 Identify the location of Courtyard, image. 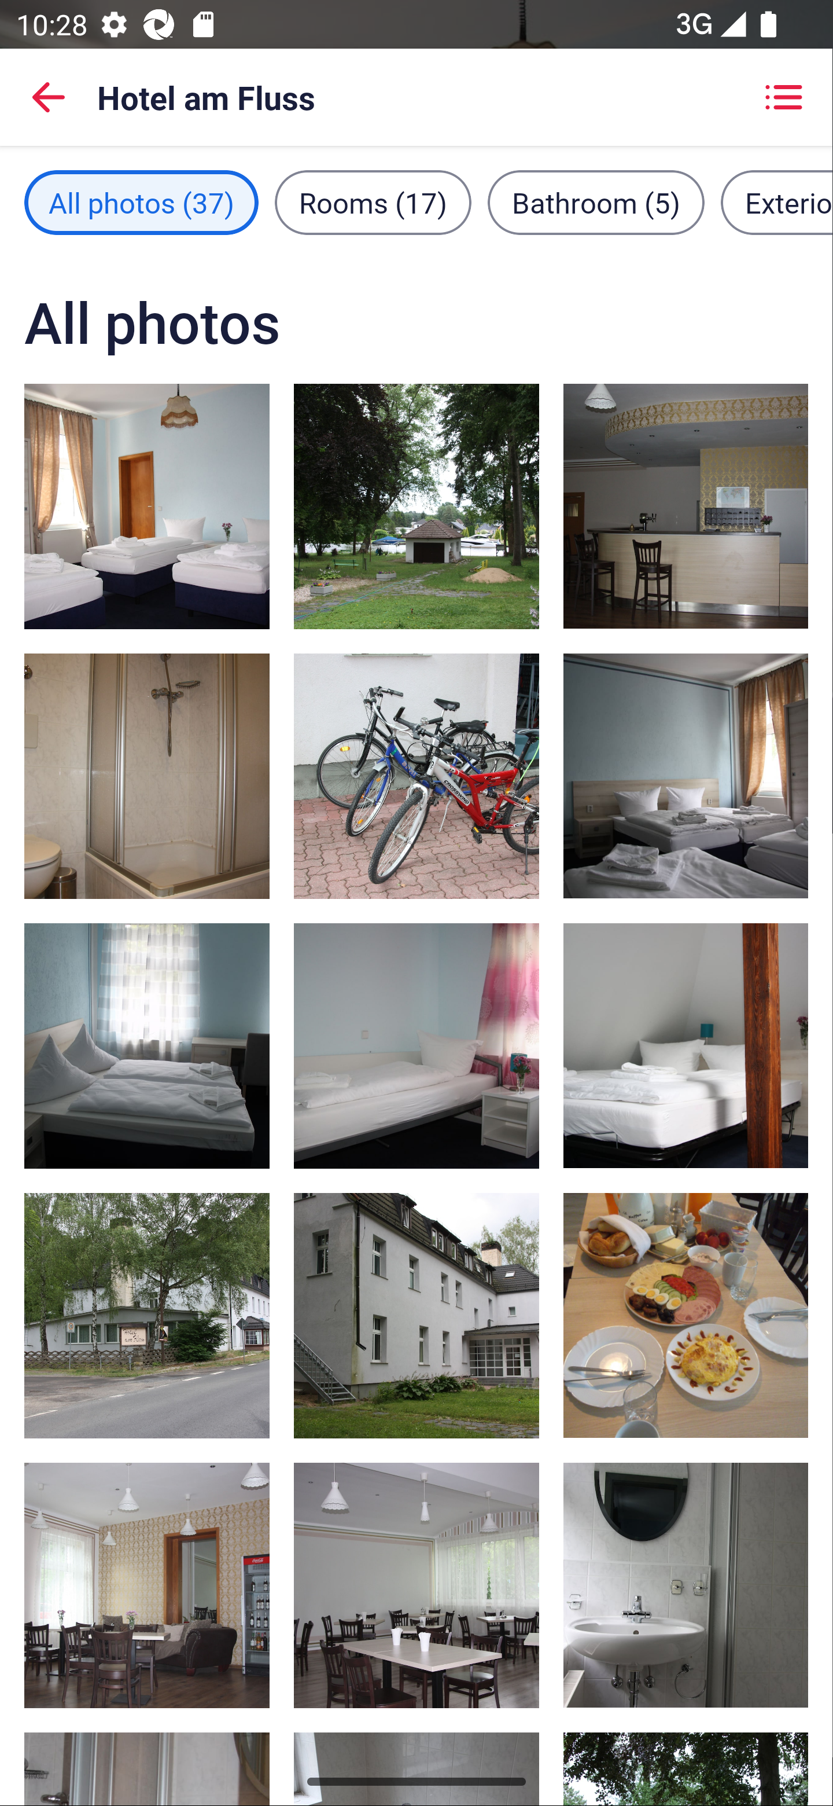
(417, 1315).